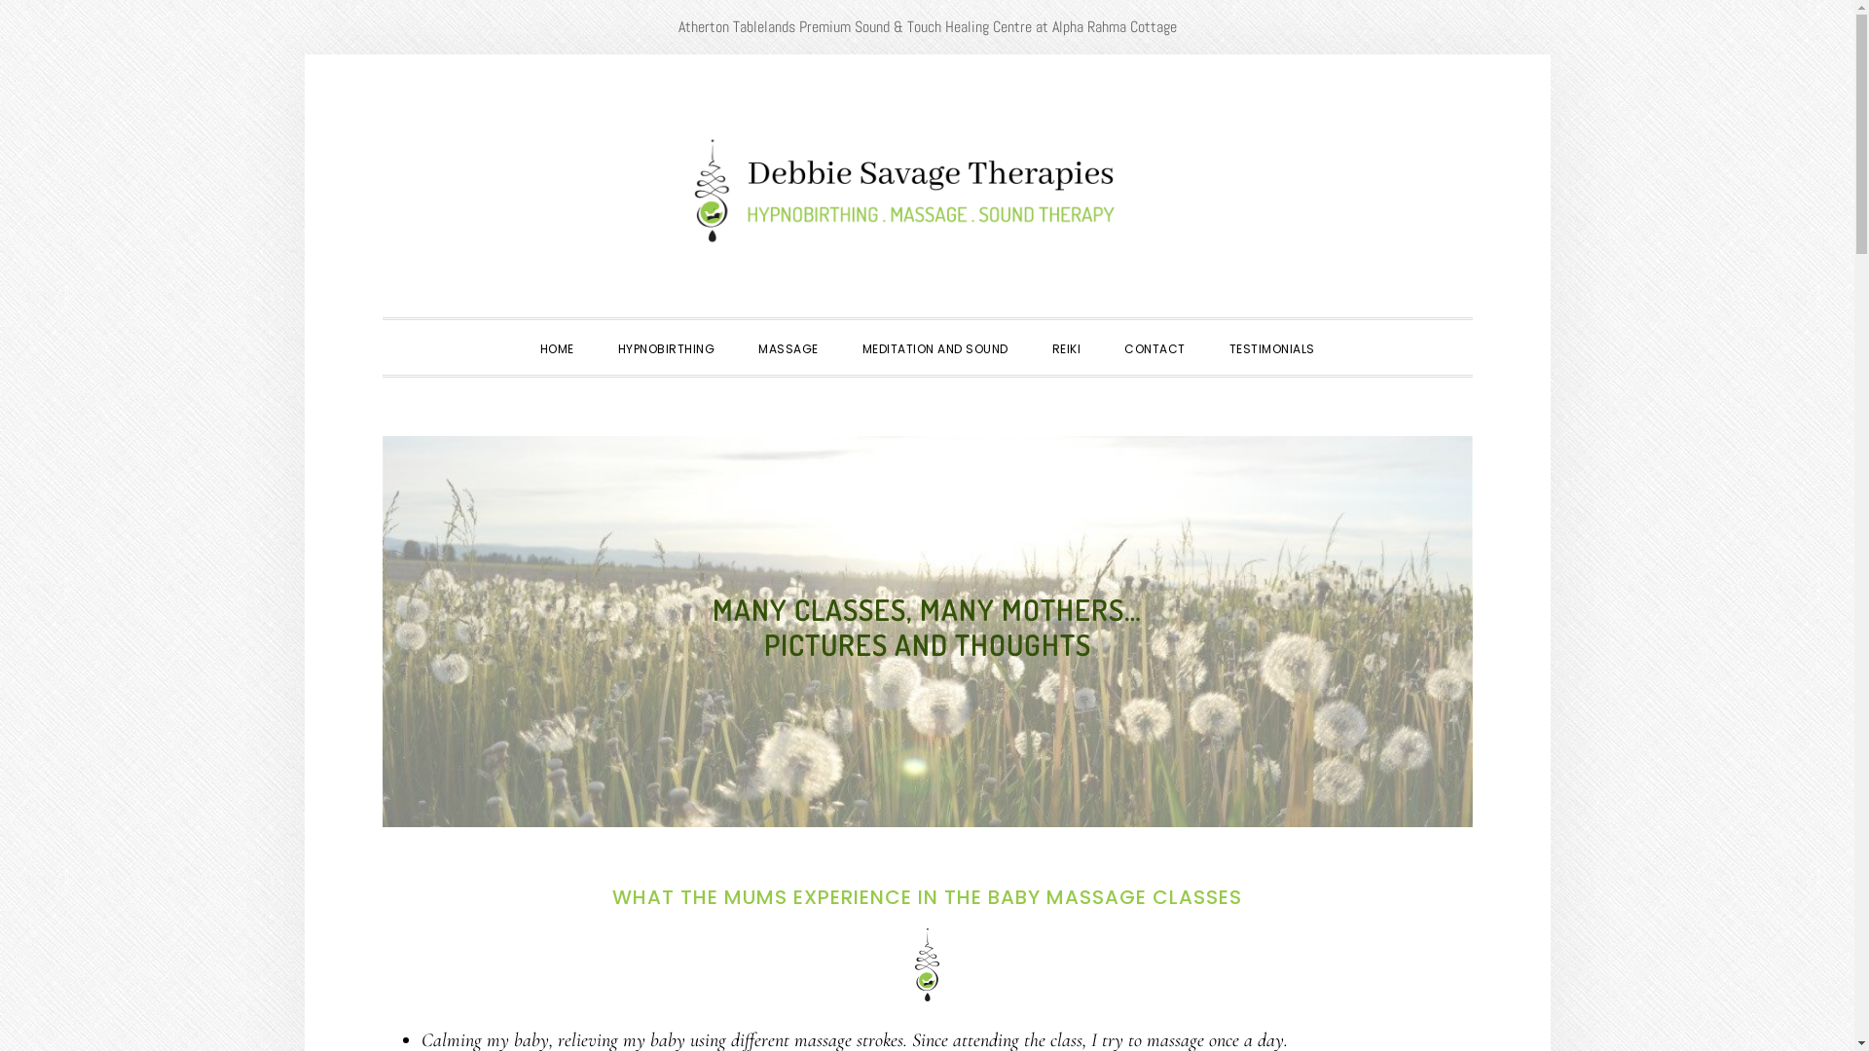 The width and height of the screenshot is (1869, 1051). Describe the element at coordinates (788, 346) in the screenshot. I see `MASSAGE` at that location.